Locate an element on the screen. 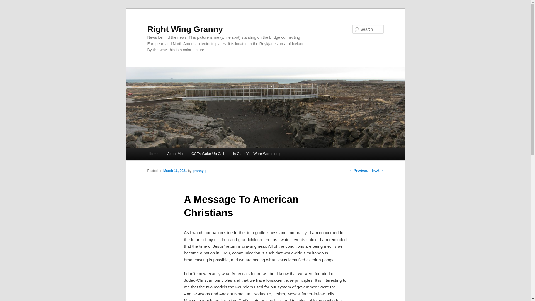  2:23 pm is located at coordinates (175, 171).